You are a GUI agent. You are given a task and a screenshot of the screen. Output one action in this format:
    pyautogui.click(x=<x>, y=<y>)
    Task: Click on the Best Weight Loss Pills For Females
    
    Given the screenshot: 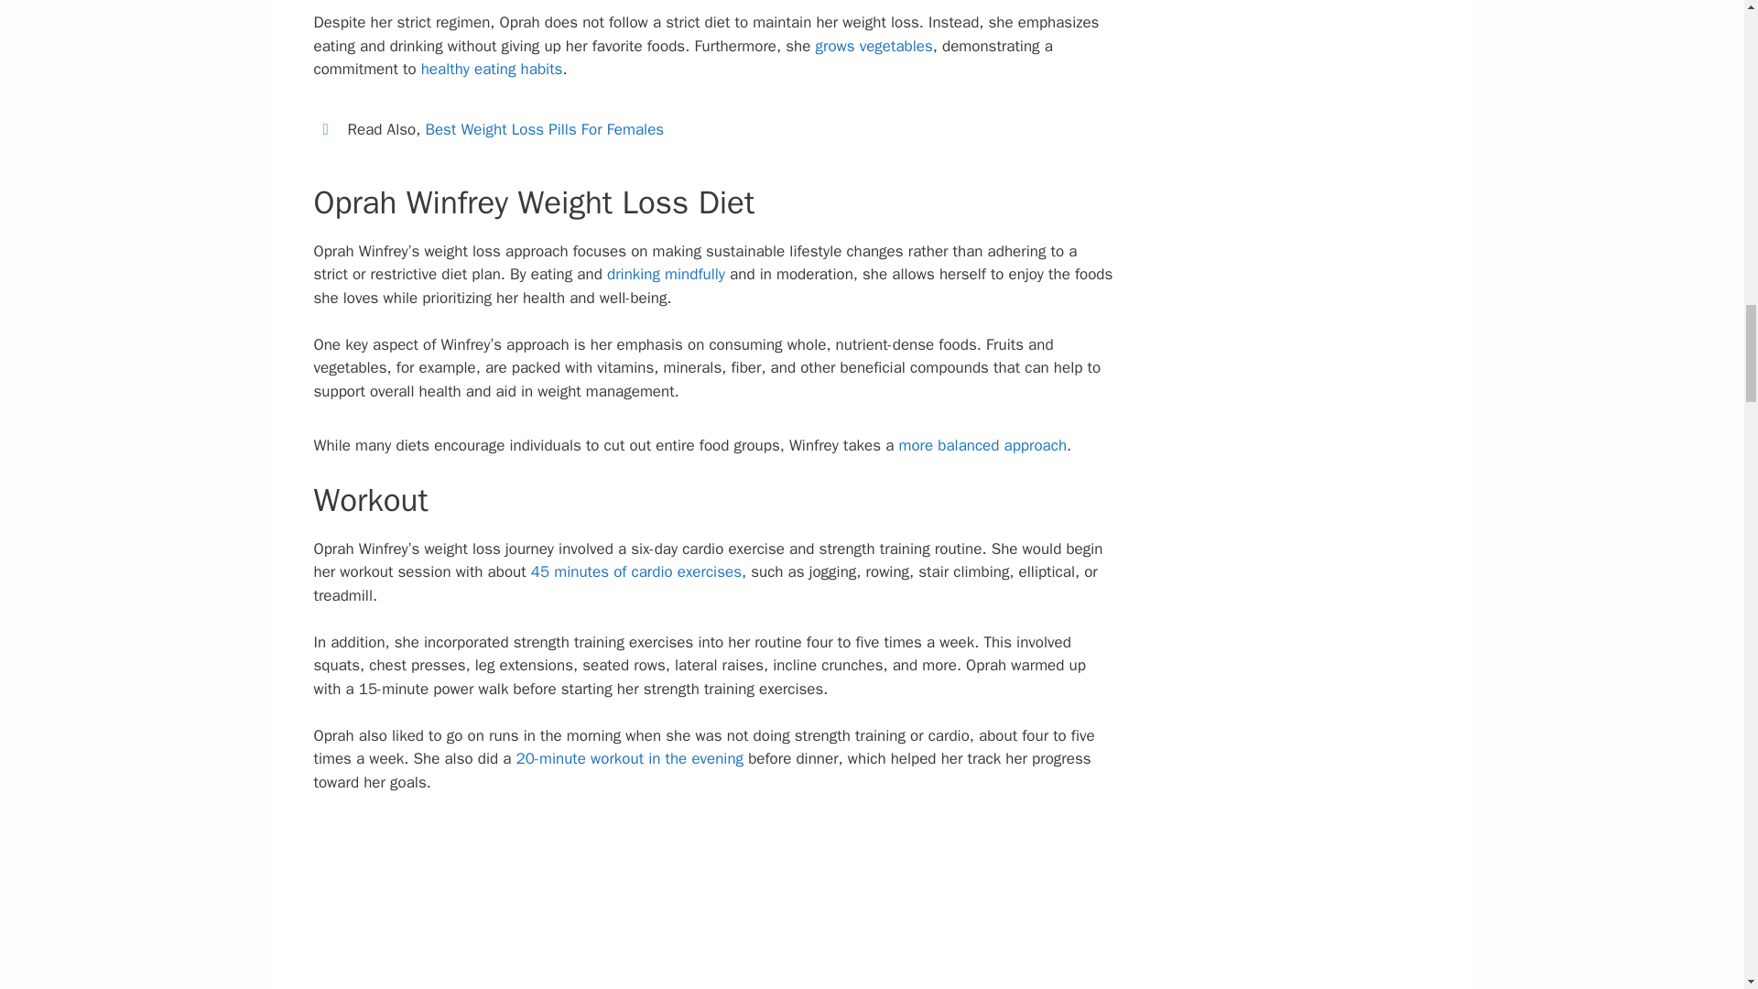 What is the action you would take?
    pyautogui.click(x=544, y=129)
    